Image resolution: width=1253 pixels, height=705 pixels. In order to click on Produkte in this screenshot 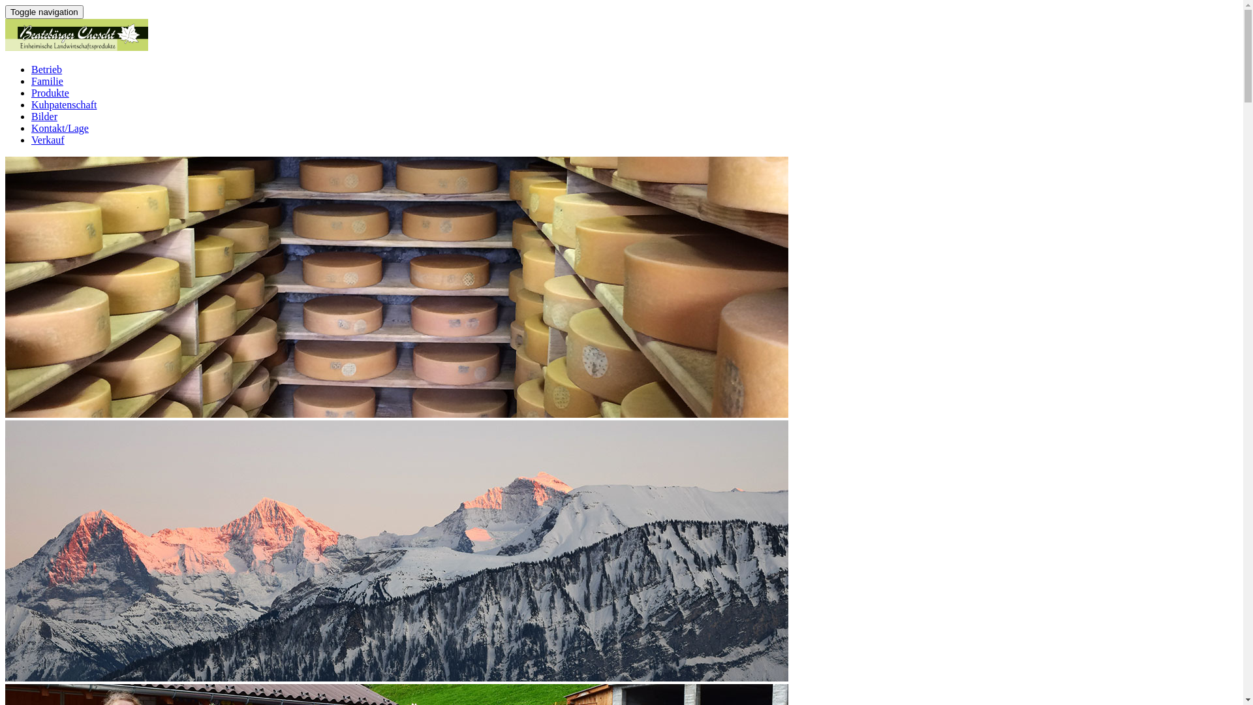, I will do `click(50, 93)`.